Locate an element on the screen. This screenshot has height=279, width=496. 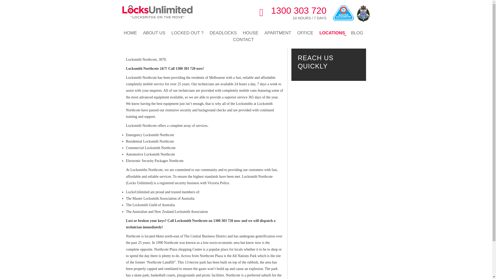
LOCKED OUT ? is located at coordinates (190, 33).